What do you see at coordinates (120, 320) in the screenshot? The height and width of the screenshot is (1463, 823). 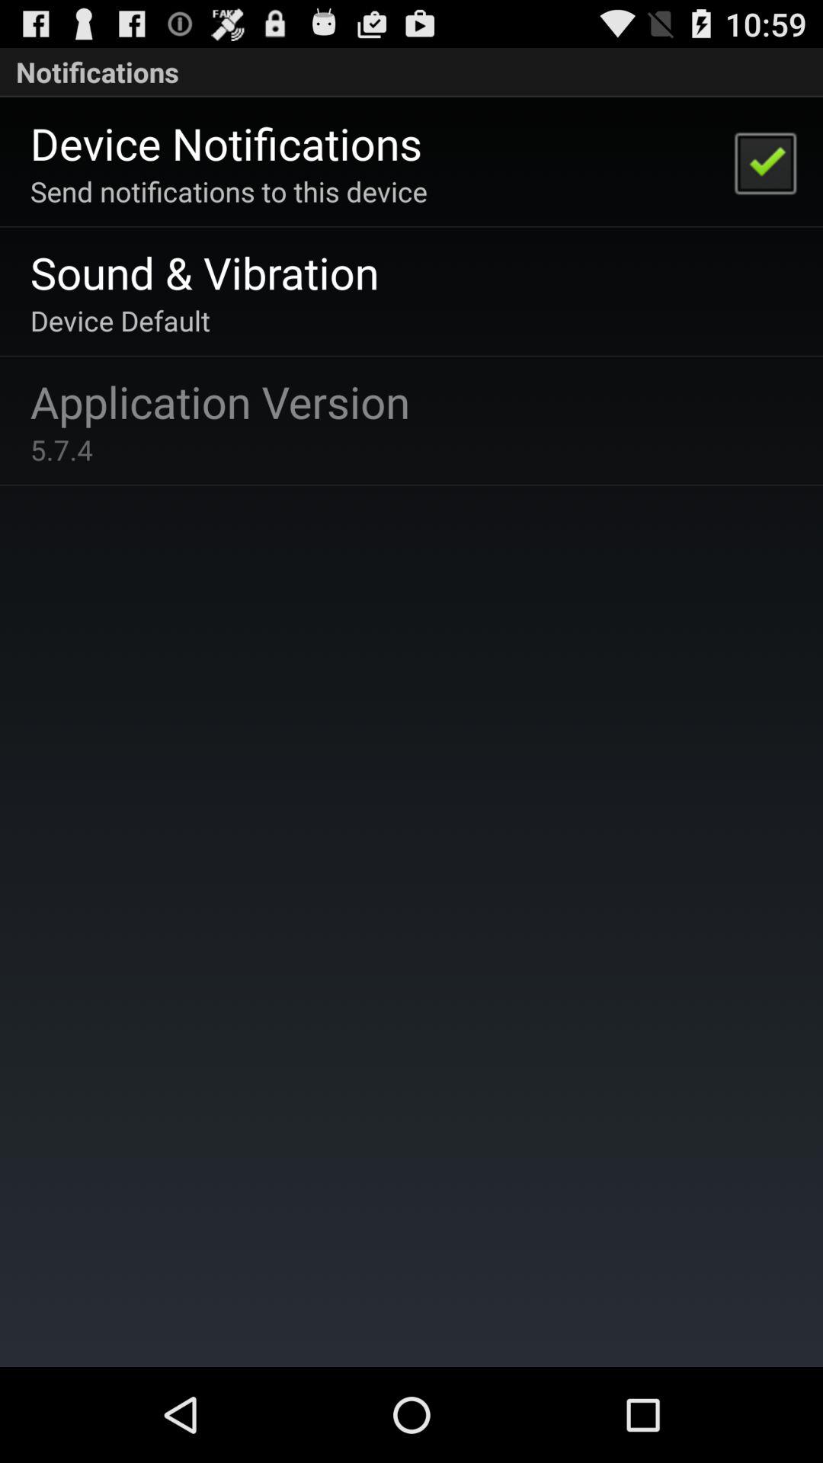 I see `open the icon below the sound & vibration app` at bounding box center [120, 320].